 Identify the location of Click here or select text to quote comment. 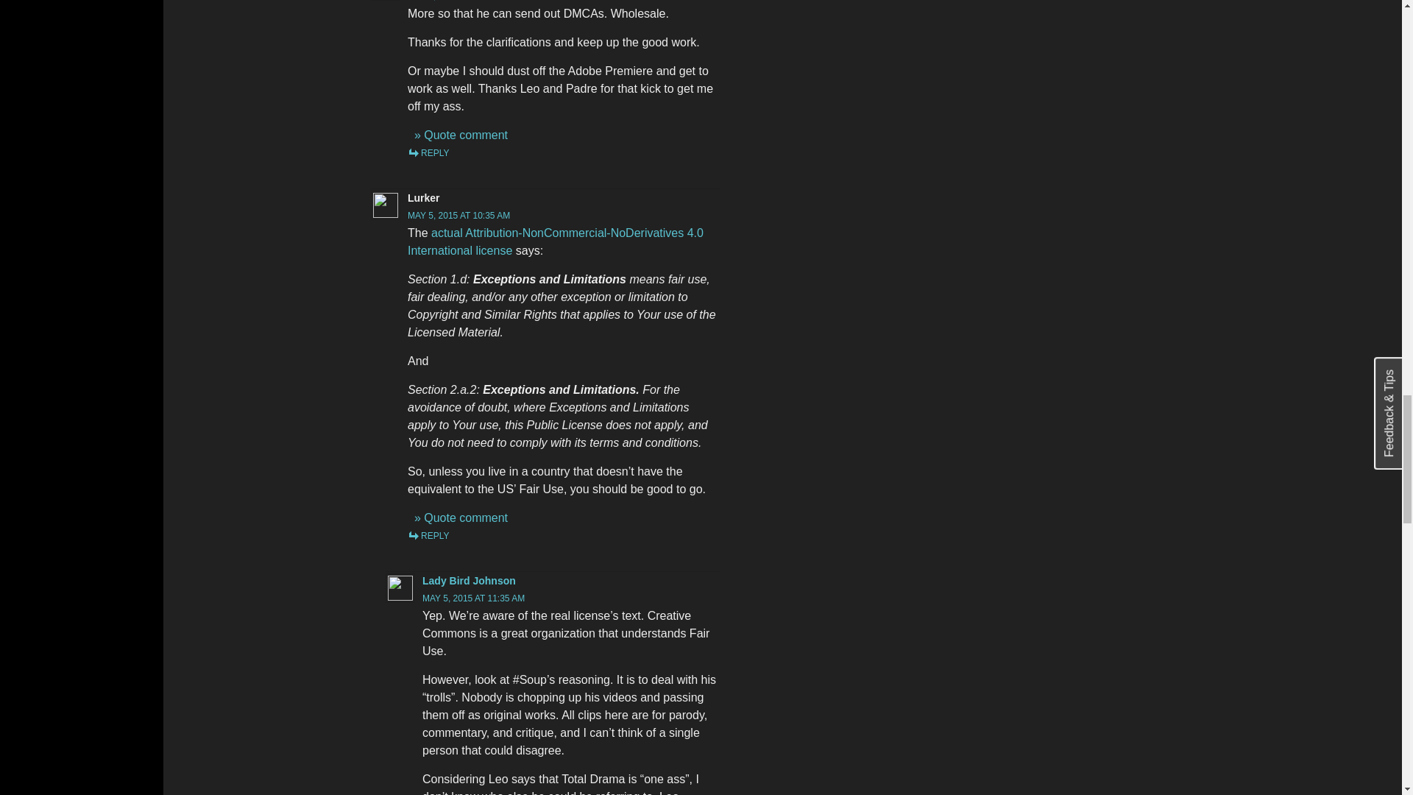
(461, 517).